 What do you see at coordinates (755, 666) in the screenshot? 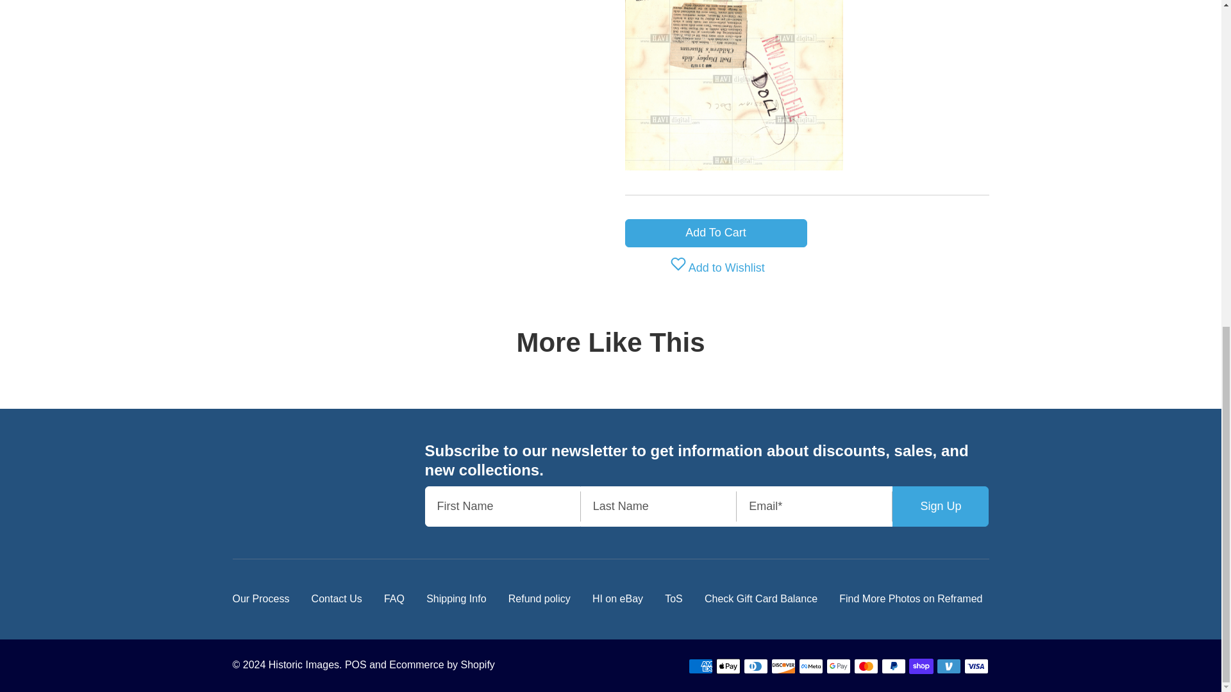
I see `Diners Club` at bounding box center [755, 666].